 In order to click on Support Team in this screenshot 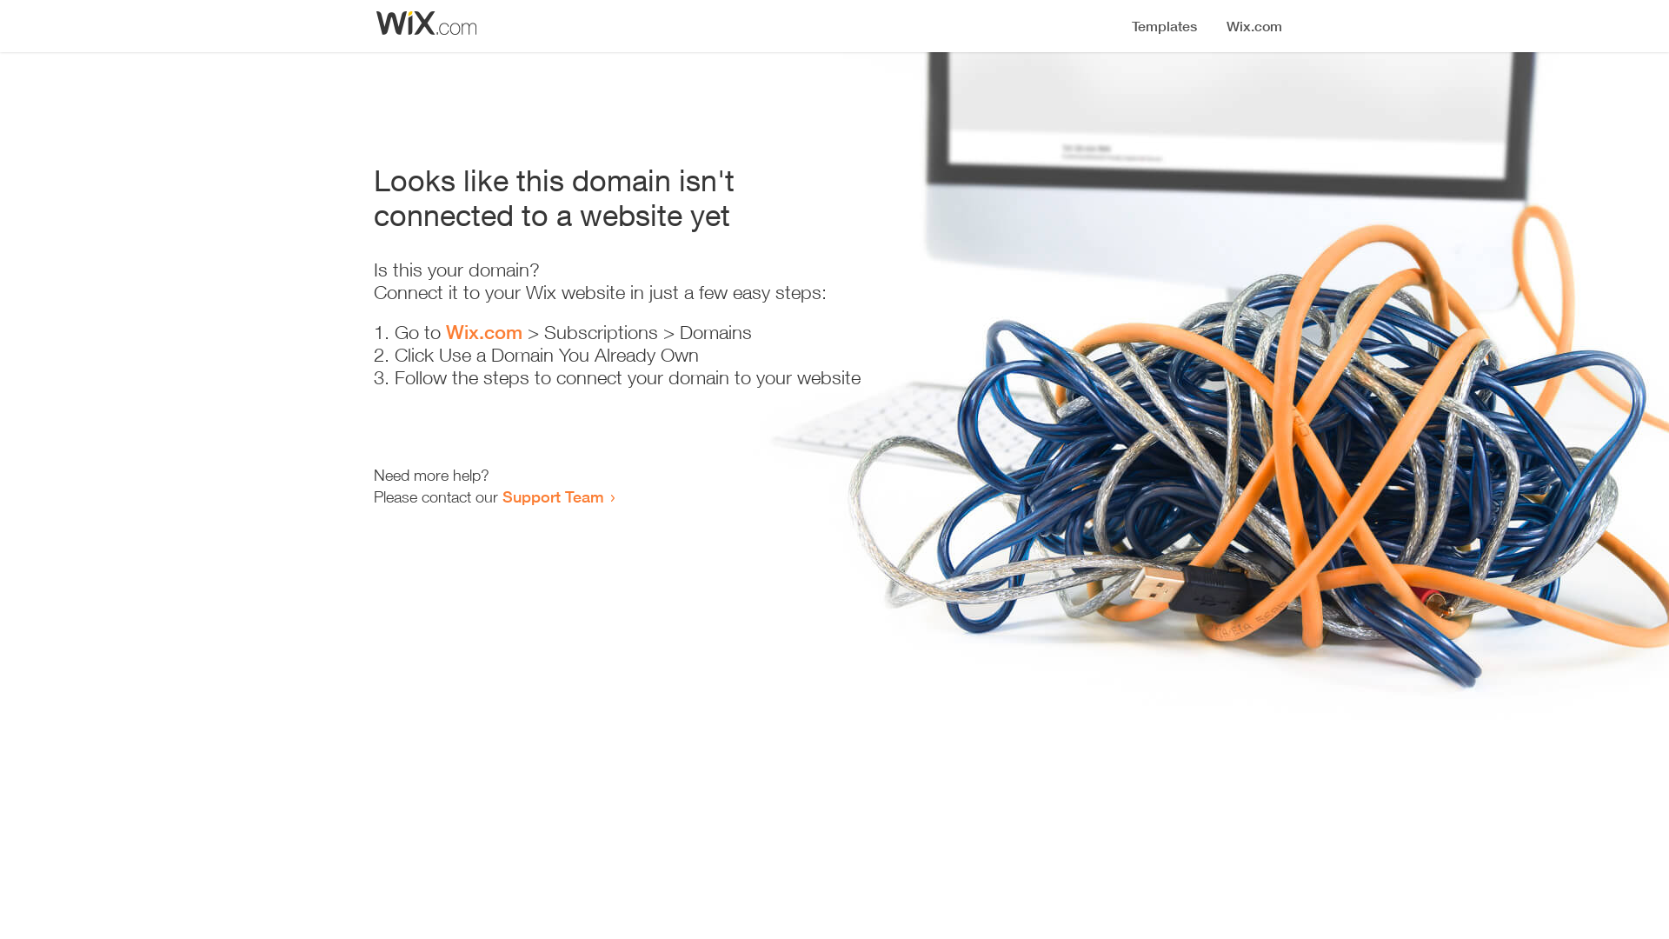, I will do `click(553, 496)`.